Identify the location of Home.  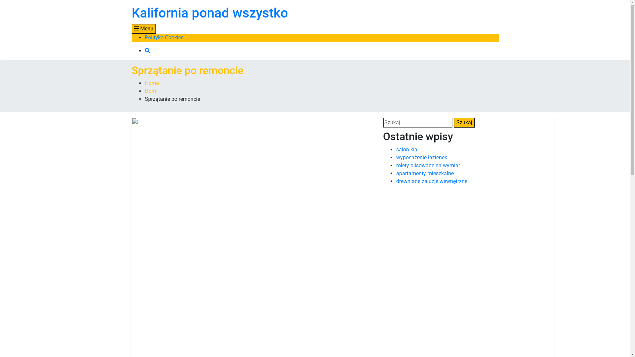
(152, 83).